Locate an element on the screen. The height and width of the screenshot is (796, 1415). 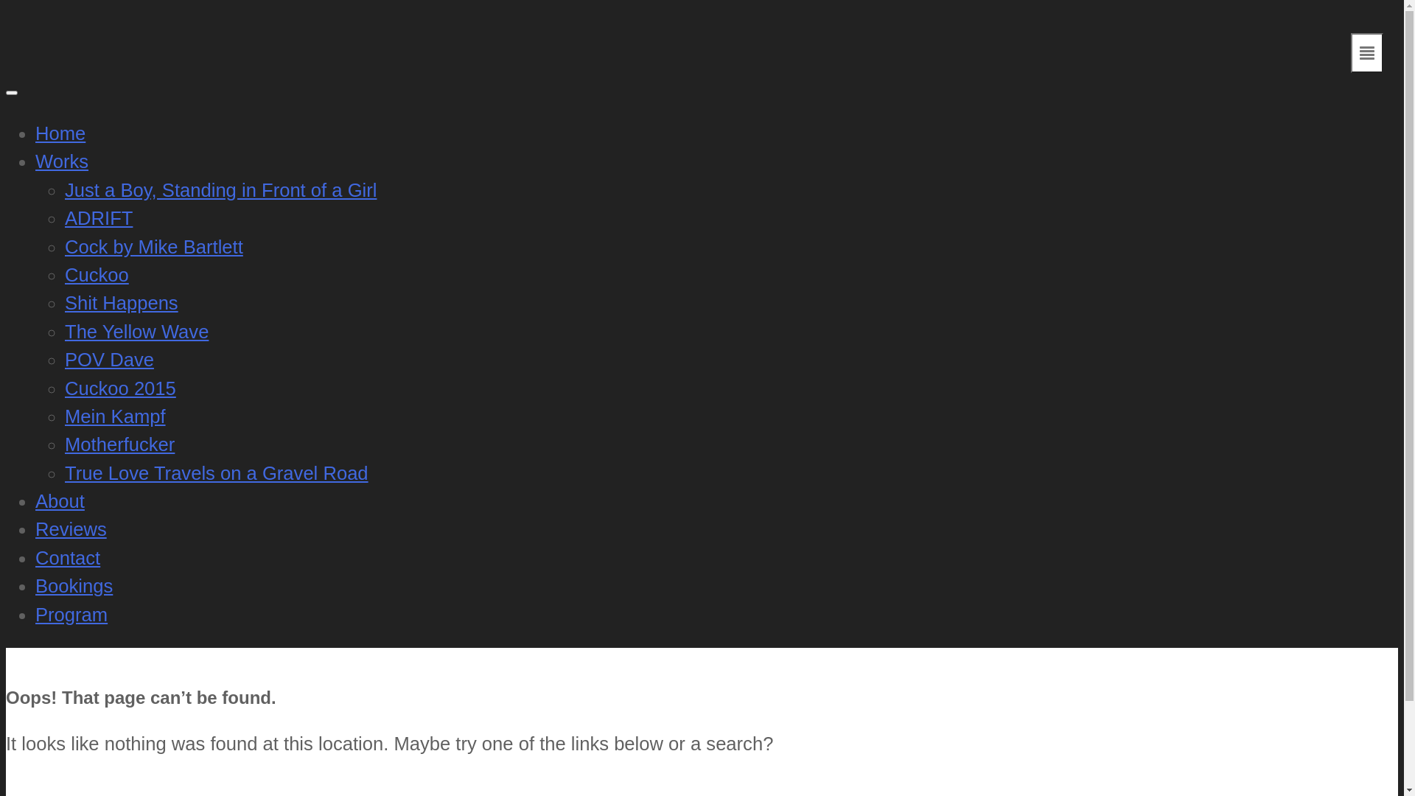
Mein Kampf is located at coordinates (115, 416).